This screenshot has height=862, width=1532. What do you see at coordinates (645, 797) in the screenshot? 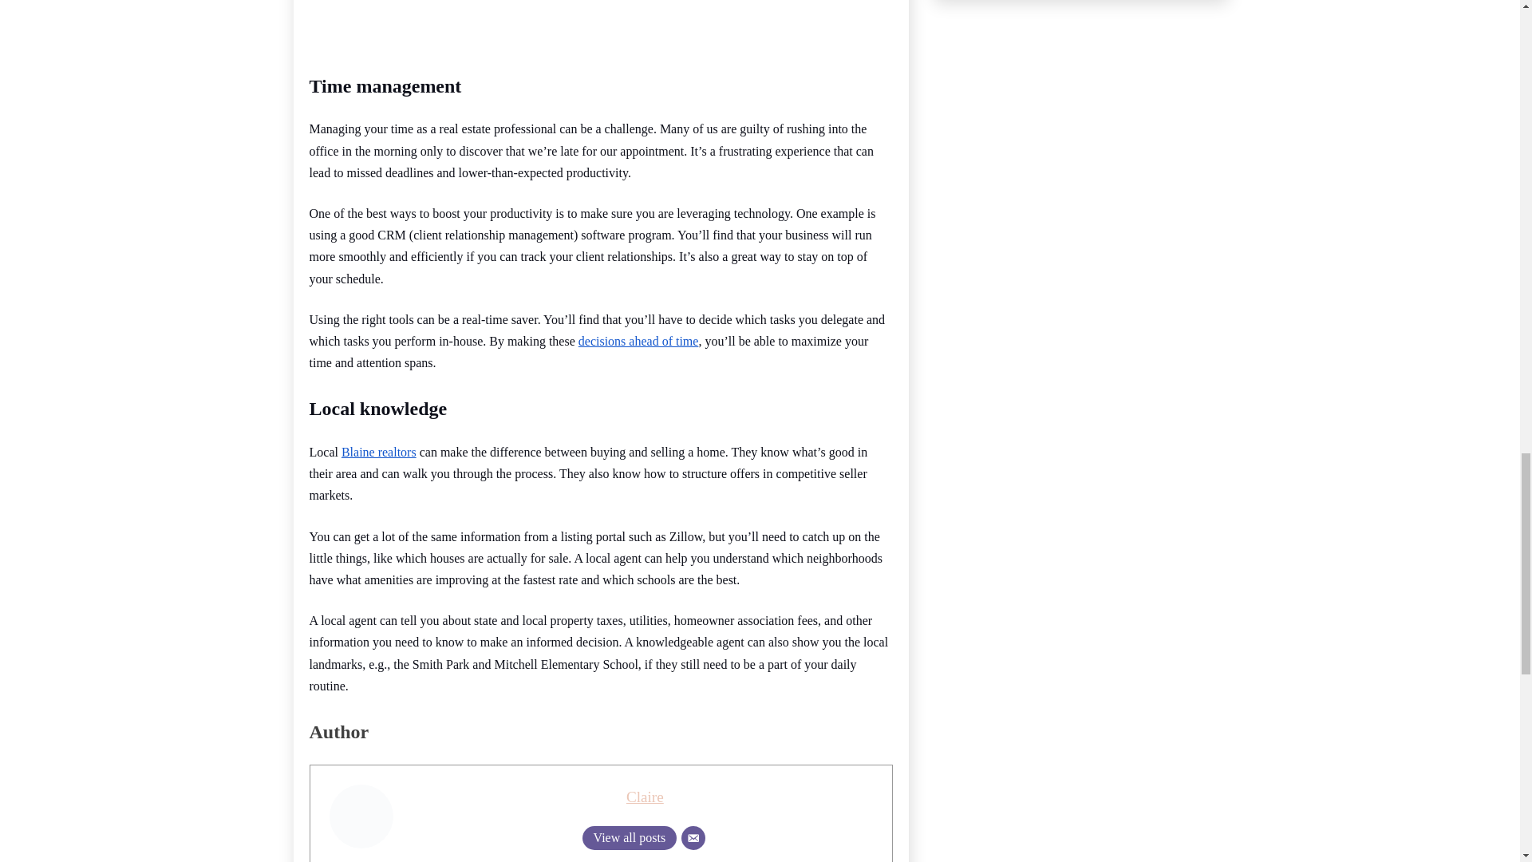
I see `Claire` at bounding box center [645, 797].